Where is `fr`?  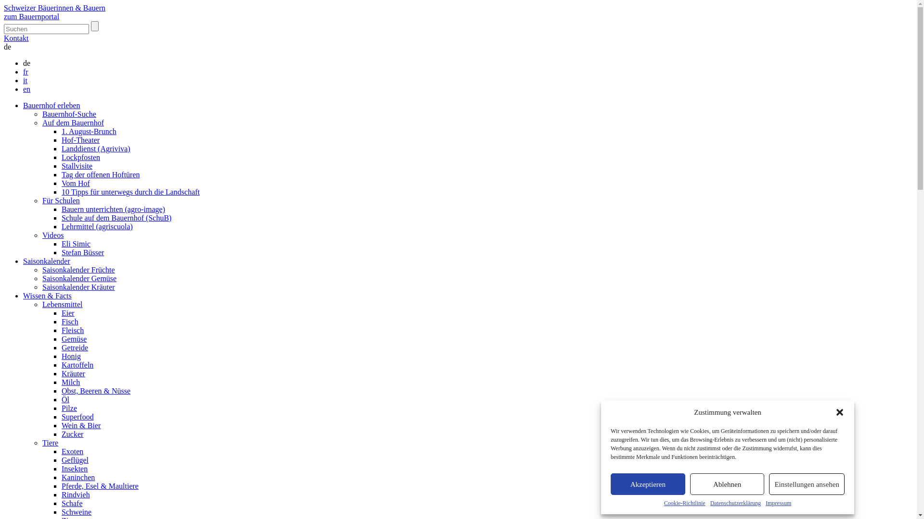 fr is located at coordinates (26, 72).